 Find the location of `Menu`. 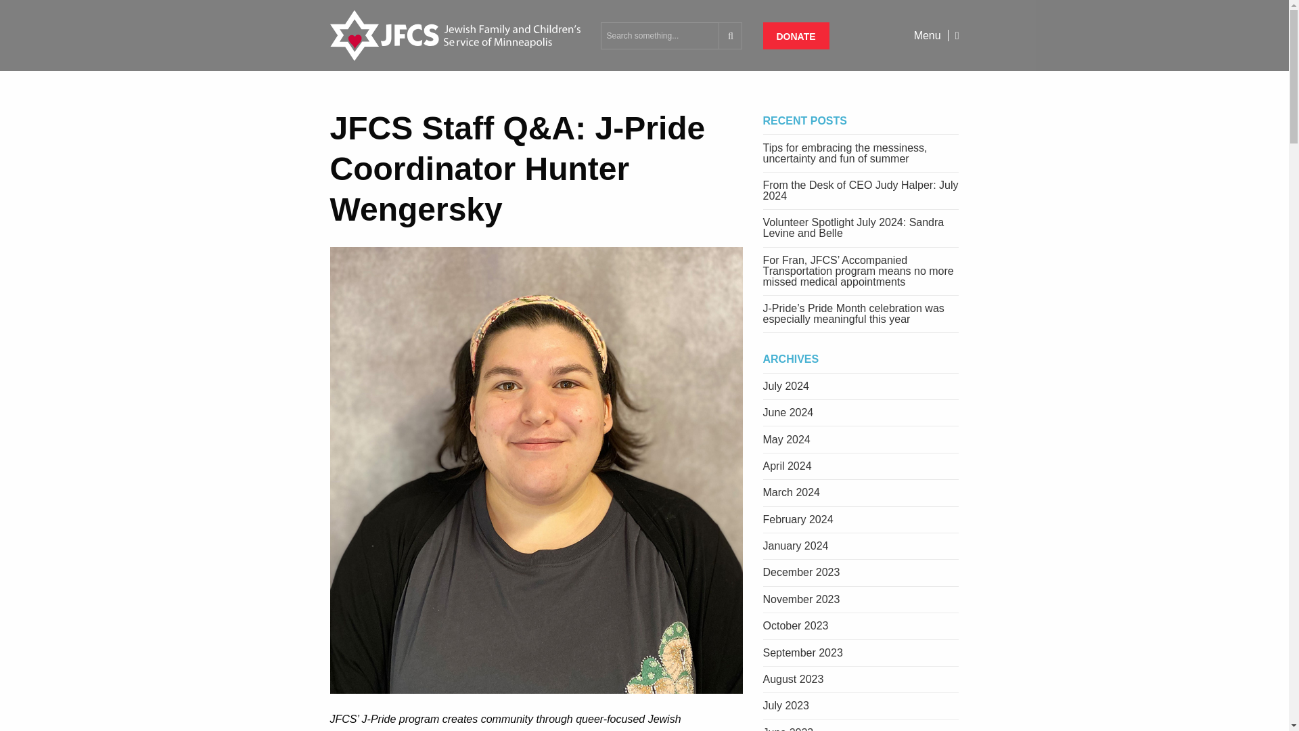

Menu is located at coordinates (936, 35).